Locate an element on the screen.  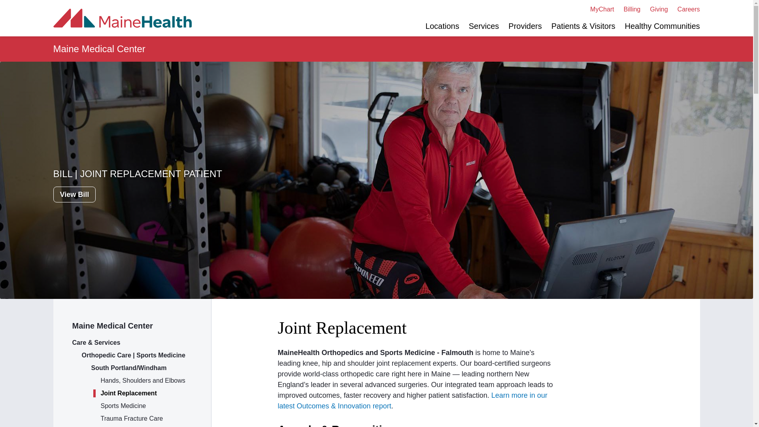
OPEN SEARCH is located at coordinates (397, 18).